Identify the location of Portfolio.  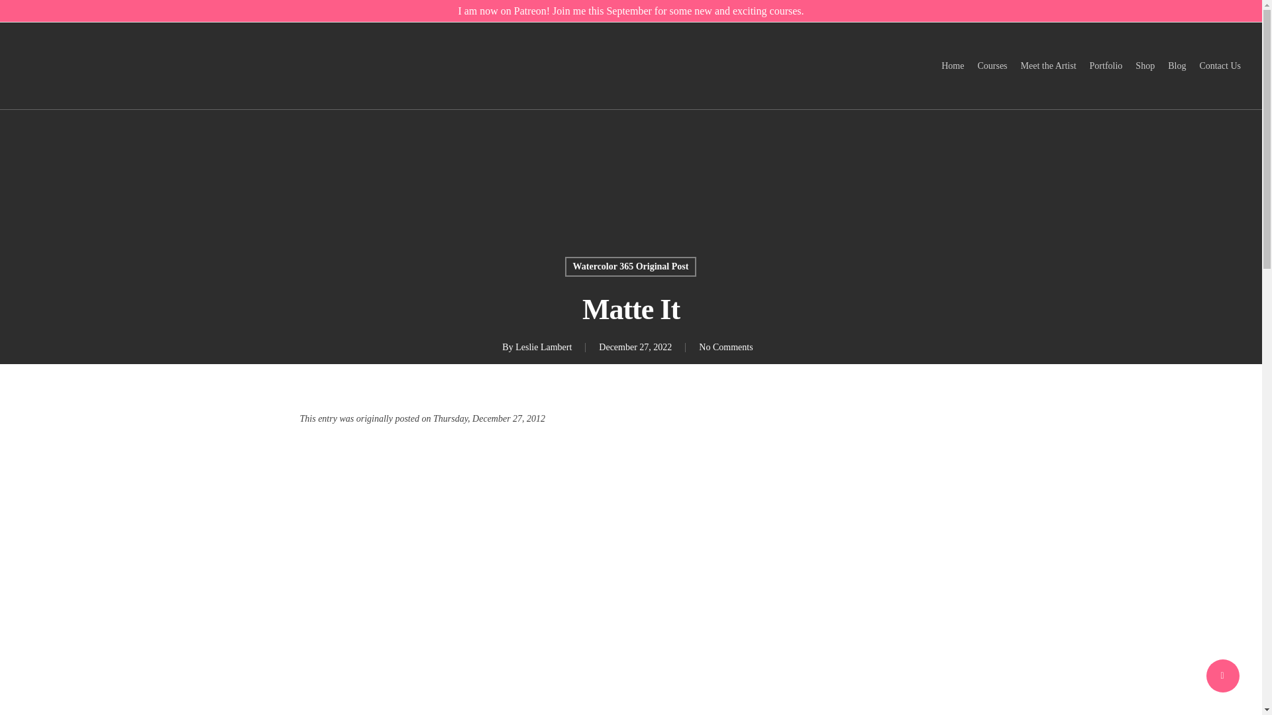
(1106, 66).